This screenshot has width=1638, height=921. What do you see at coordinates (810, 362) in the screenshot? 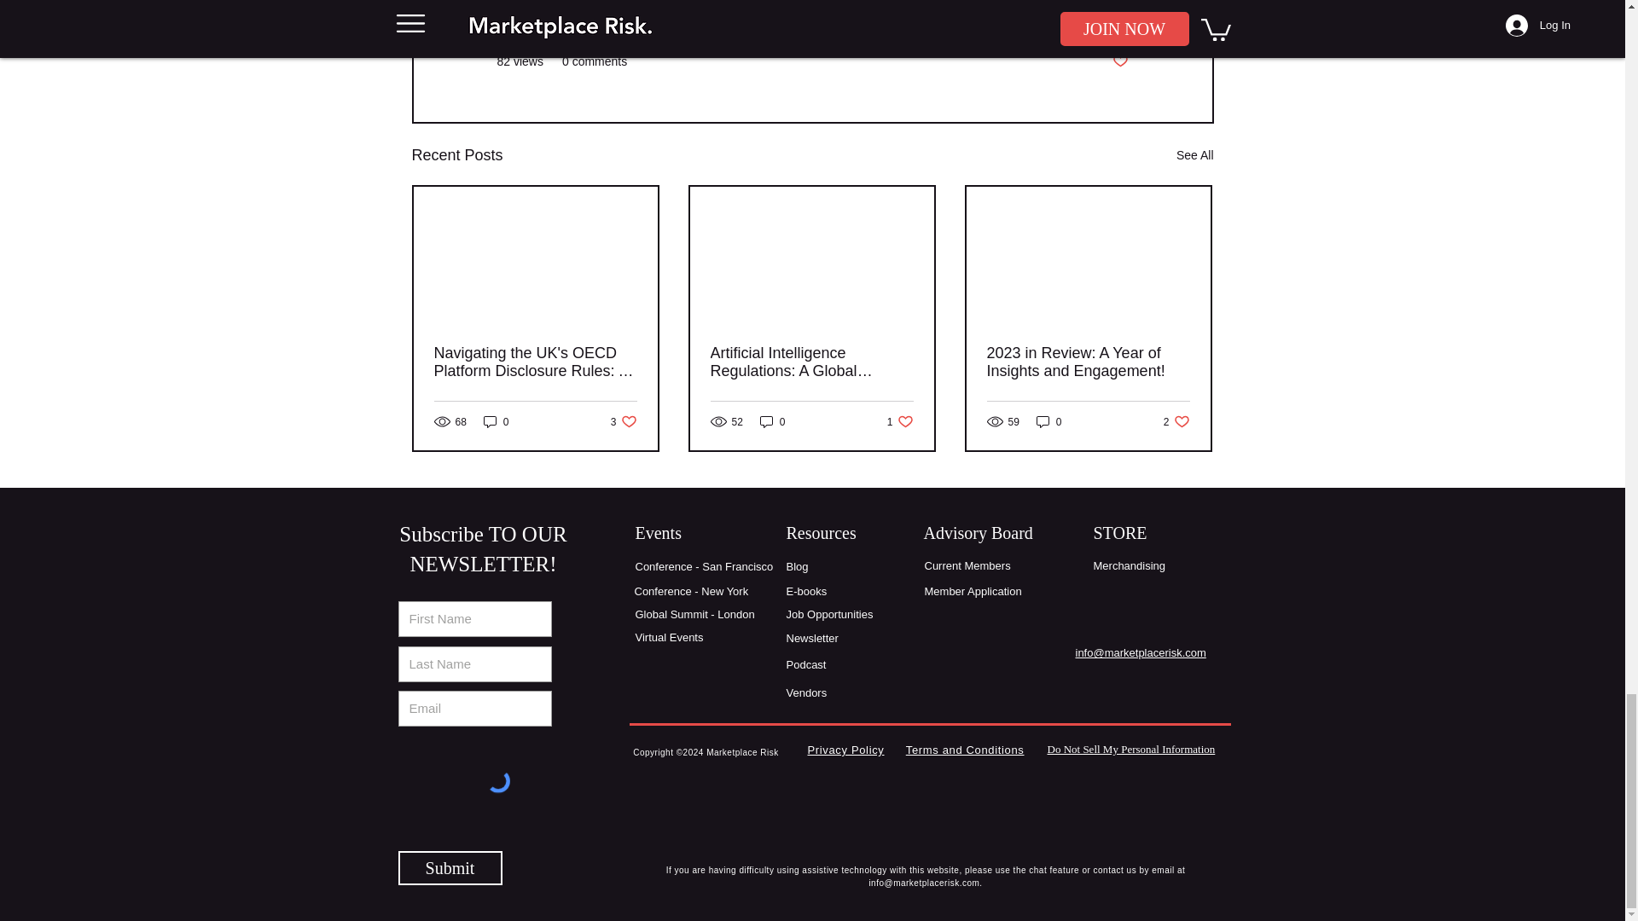
I see `0` at bounding box center [810, 362].